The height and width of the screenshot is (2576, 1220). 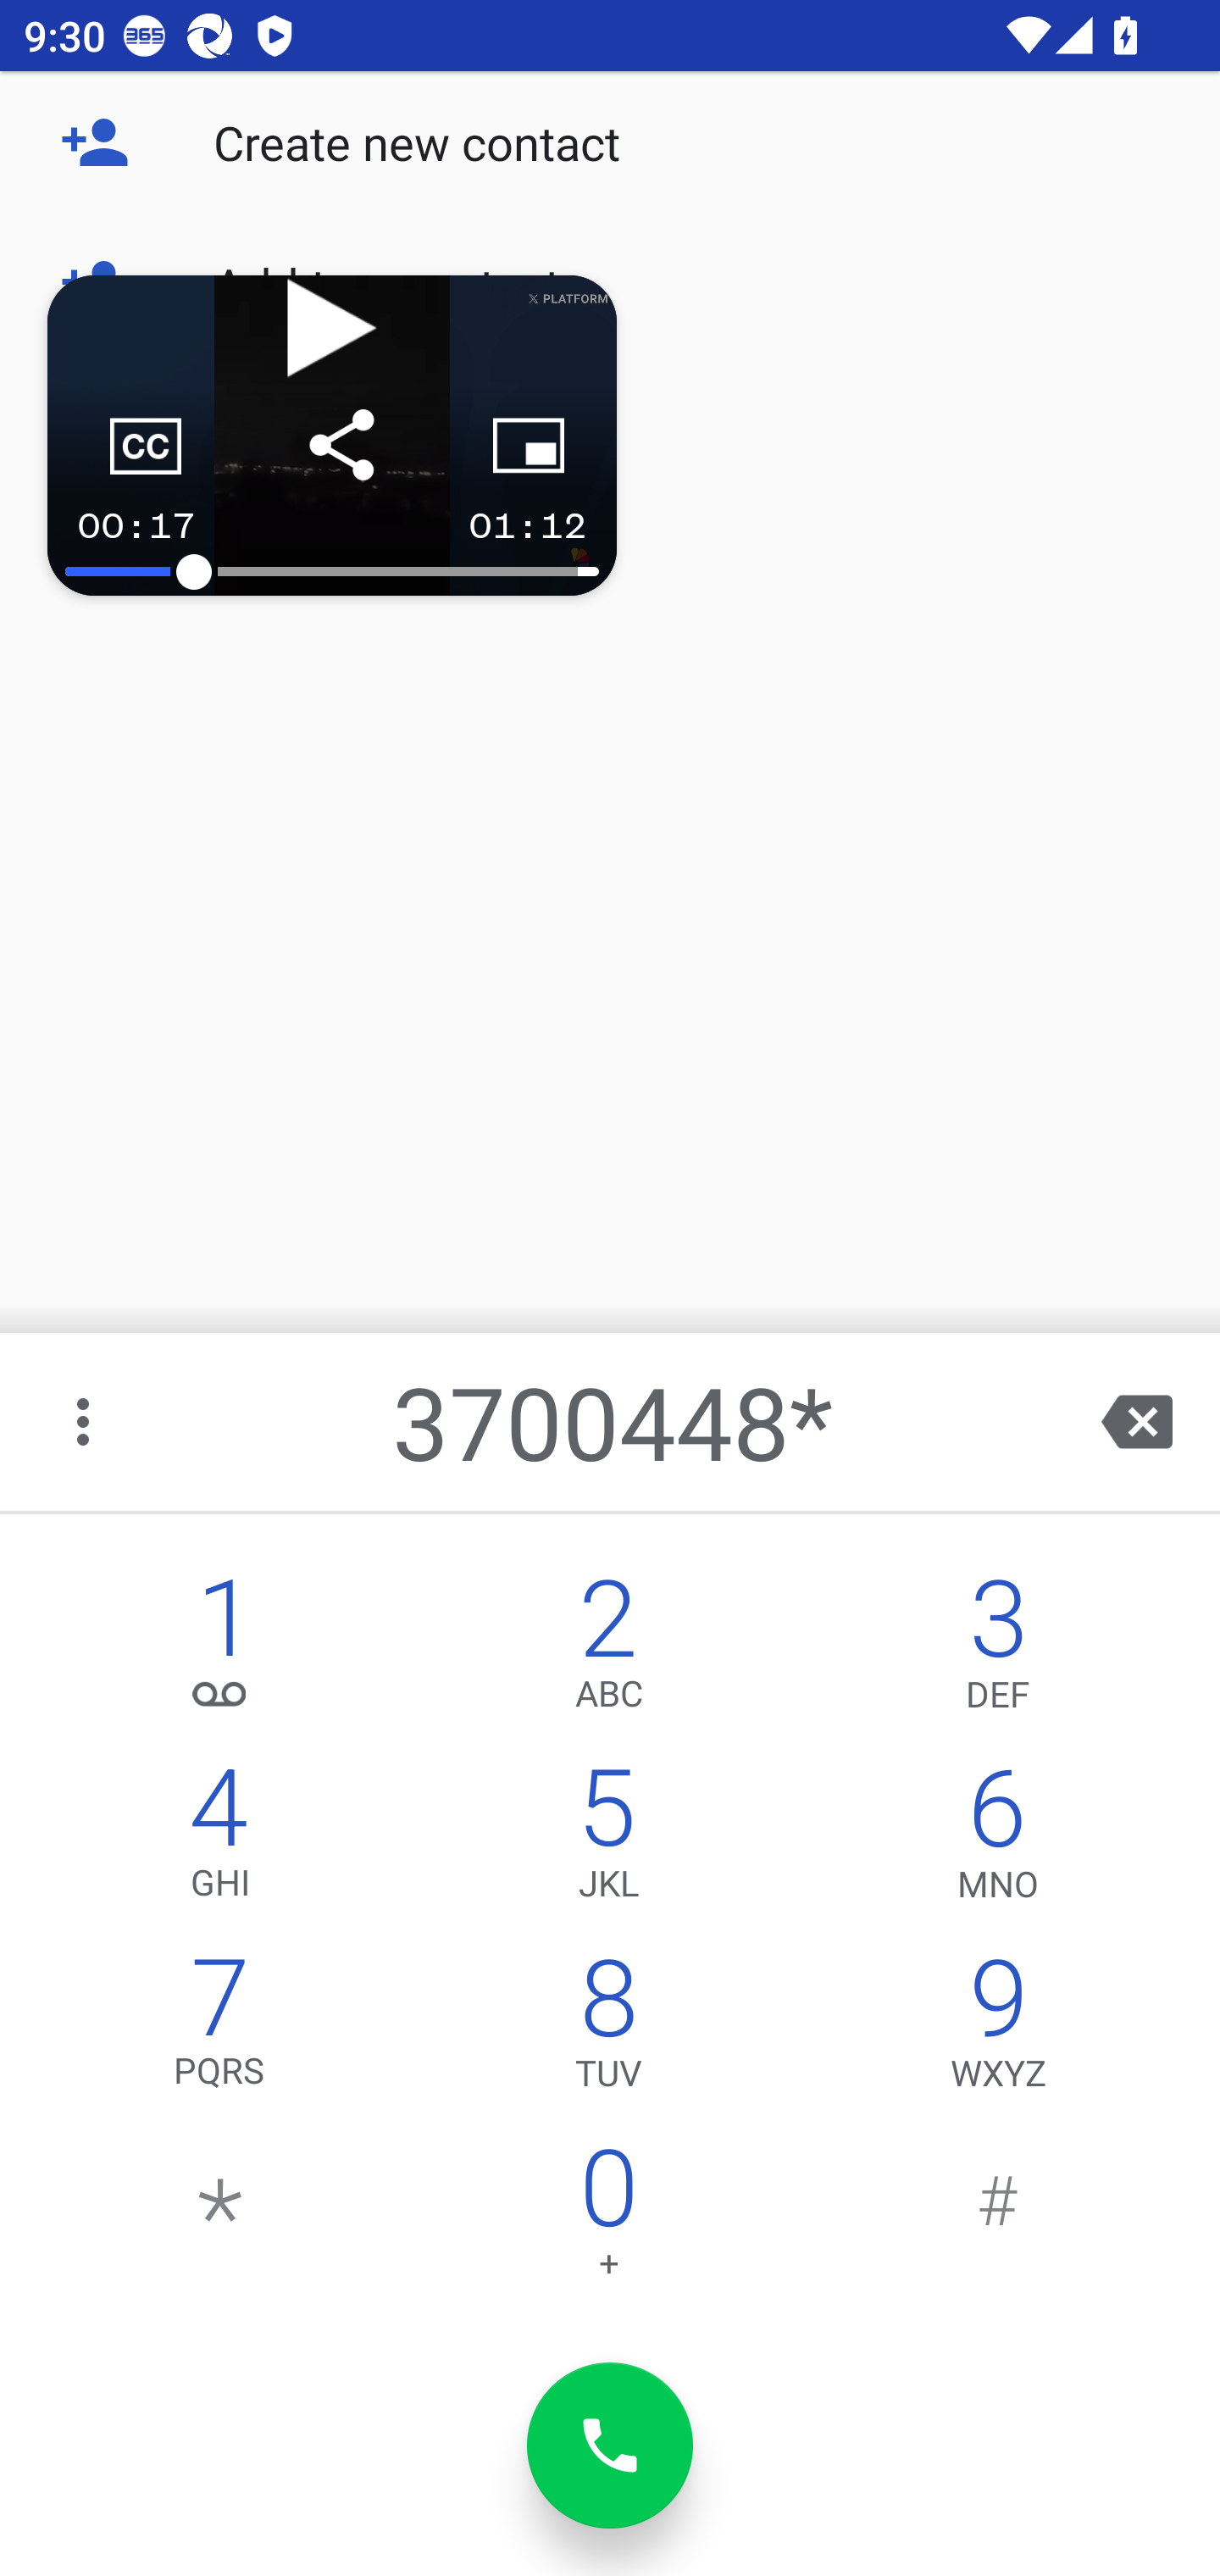 What do you see at coordinates (220, 2030) in the screenshot?
I see `7,PQRS 7 PQRS` at bounding box center [220, 2030].